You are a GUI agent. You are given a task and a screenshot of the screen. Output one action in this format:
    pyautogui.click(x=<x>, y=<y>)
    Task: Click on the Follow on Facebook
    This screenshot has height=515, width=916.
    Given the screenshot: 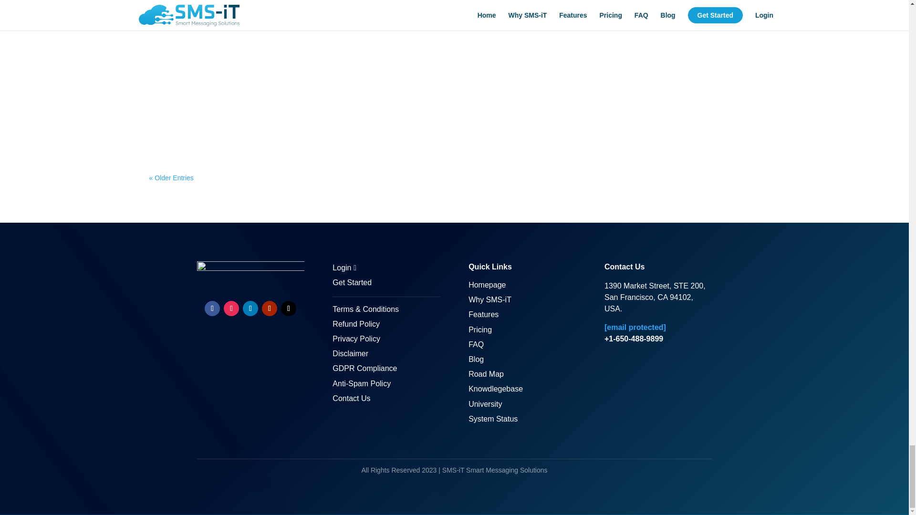 What is the action you would take?
    pyautogui.click(x=212, y=308)
    